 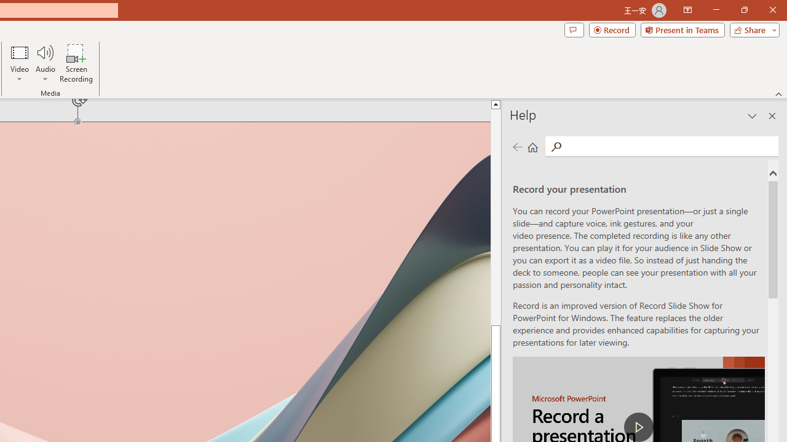 I want to click on Screen Recording..., so click(x=76, y=63).